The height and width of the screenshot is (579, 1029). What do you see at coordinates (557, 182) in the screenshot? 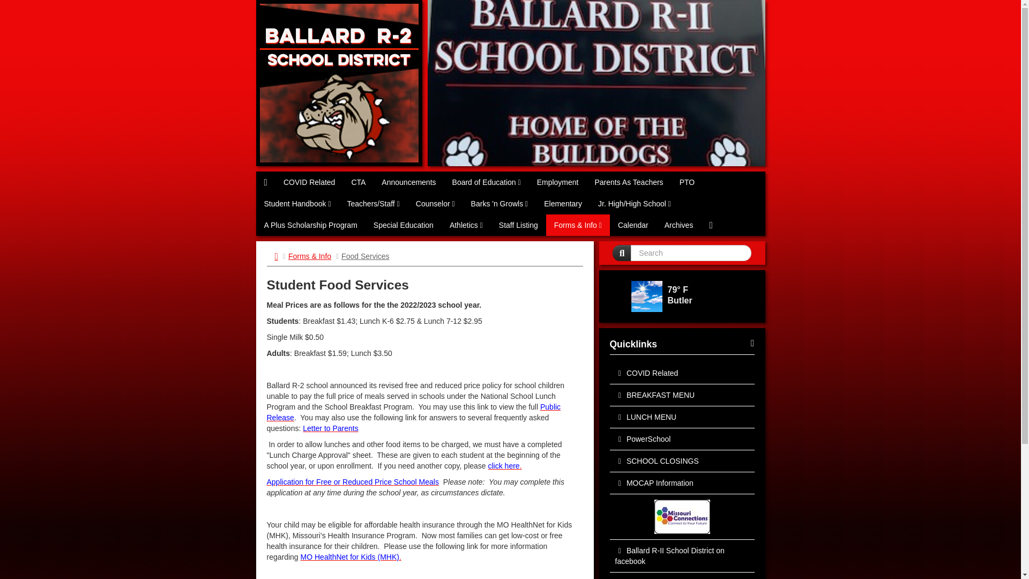
I see `Employment` at bounding box center [557, 182].